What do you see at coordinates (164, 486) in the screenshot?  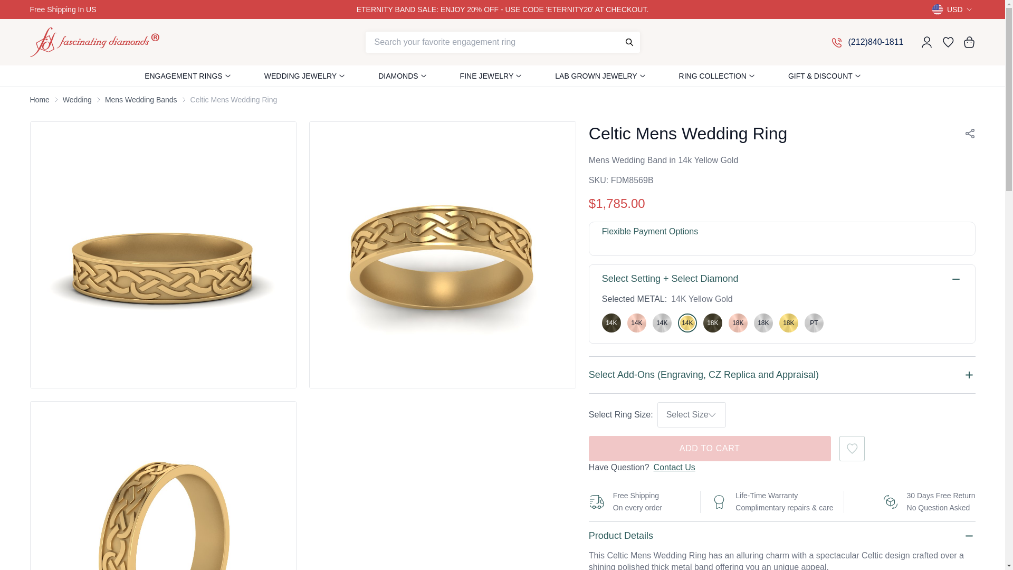 I see `celtic mens wedding ring in FDM8569BANGLE2 NL YG` at bounding box center [164, 486].